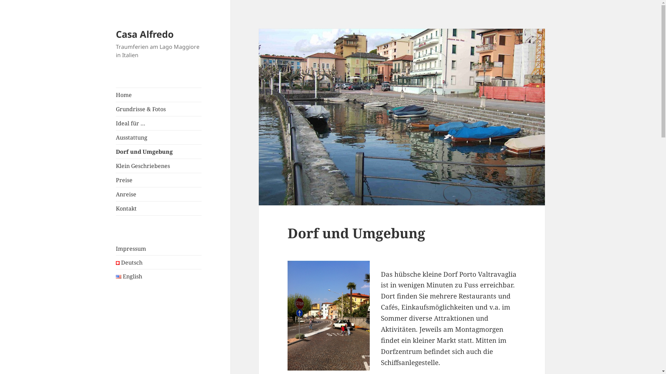  I want to click on Casa Alfredo, so click(145, 34).